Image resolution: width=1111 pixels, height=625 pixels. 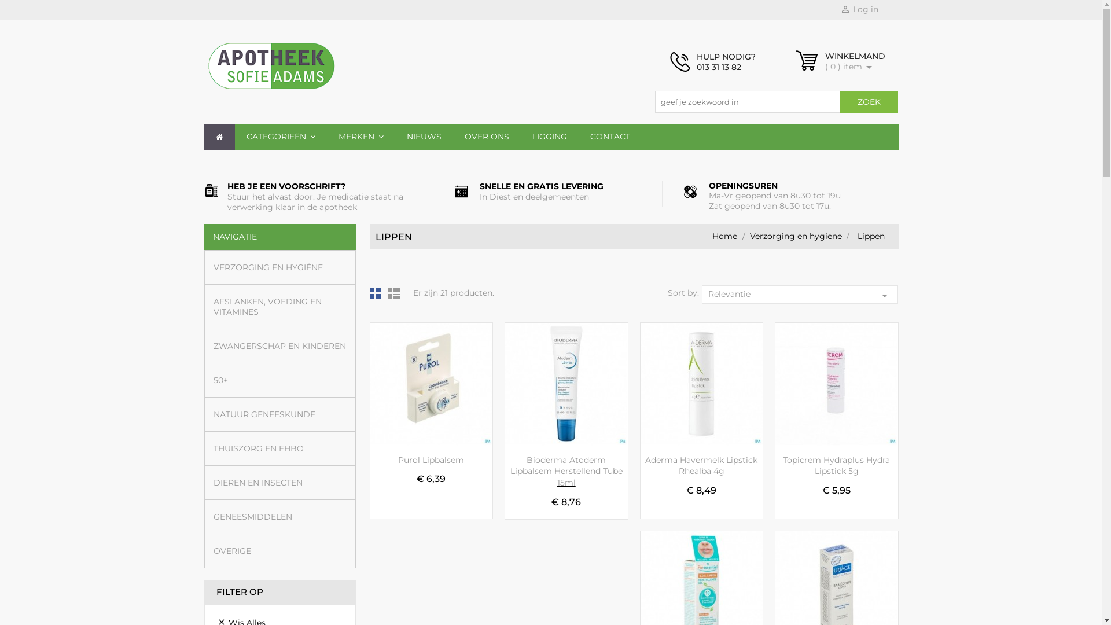 I want to click on MERKEN, so click(x=360, y=137).